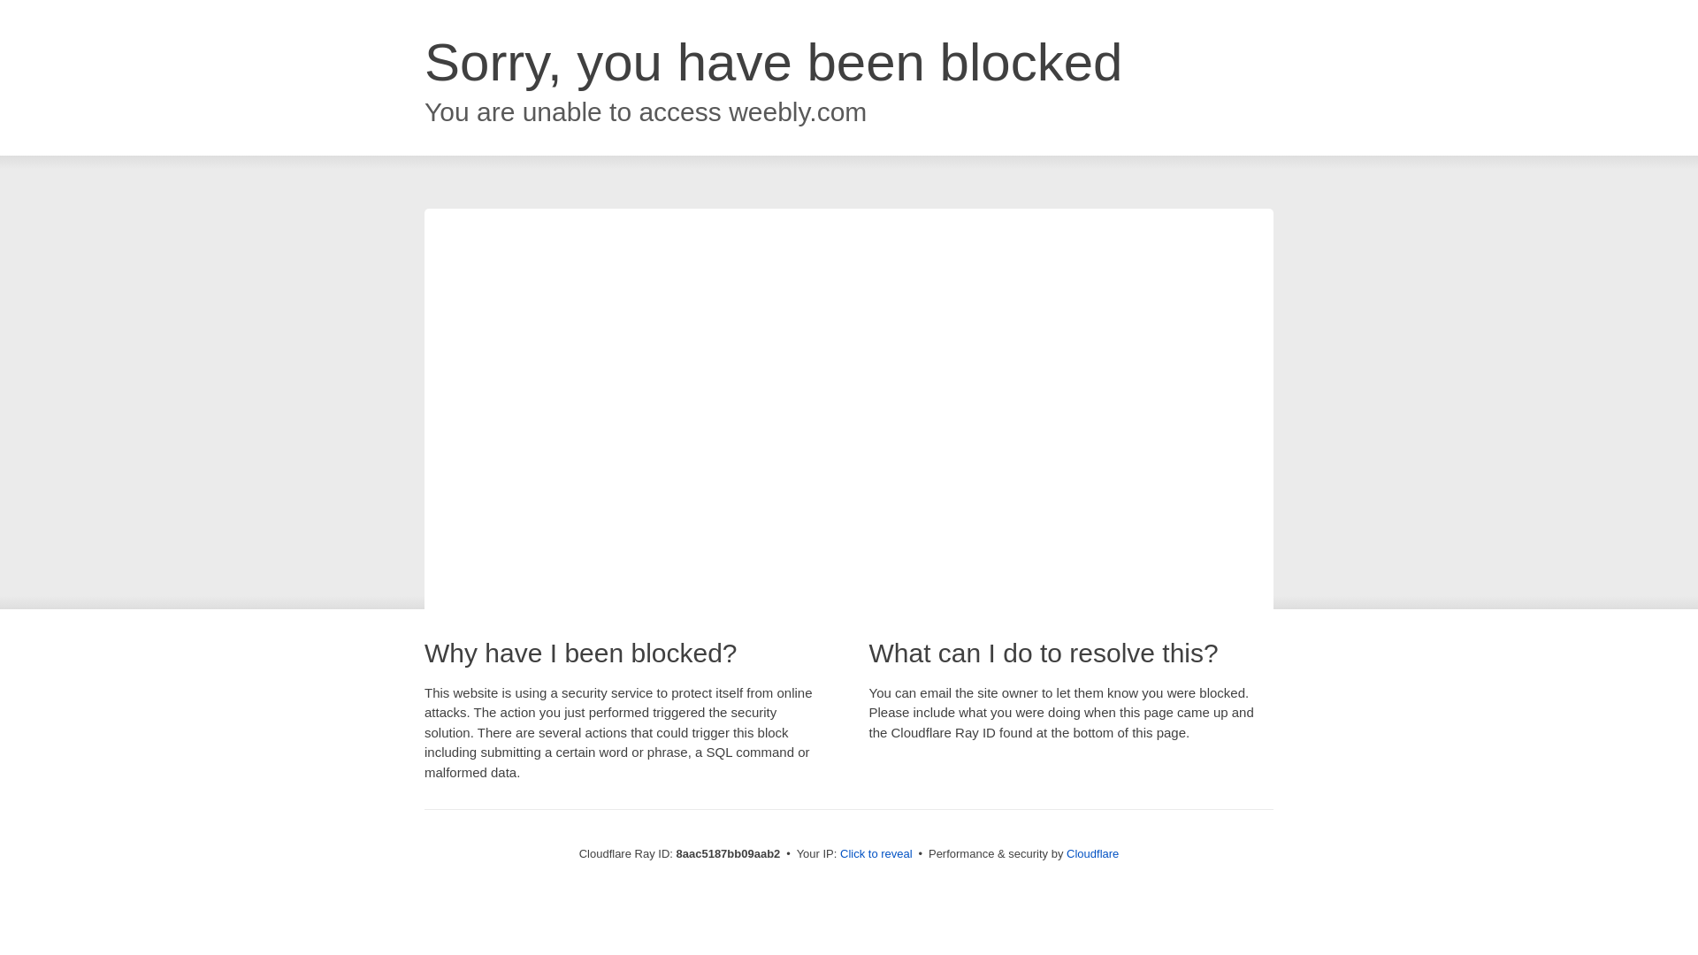 The width and height of the screenshot is (1698, 955). I want to click on Click to reveal, so click(876, 854).